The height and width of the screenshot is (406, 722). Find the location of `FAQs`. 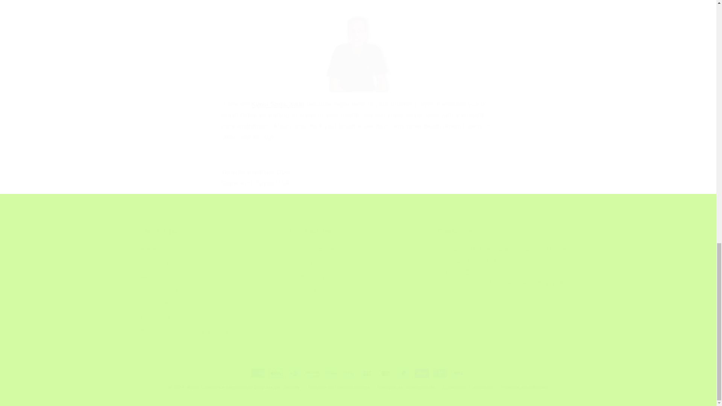

FAQs is located at coordinates (148, 277).